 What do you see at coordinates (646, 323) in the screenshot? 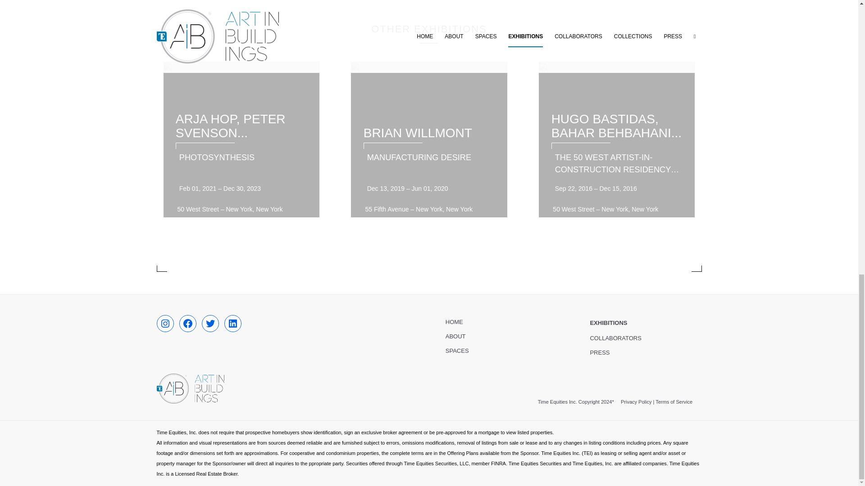
I see `EXHIBITIONS` at bounding box center [646, 323].